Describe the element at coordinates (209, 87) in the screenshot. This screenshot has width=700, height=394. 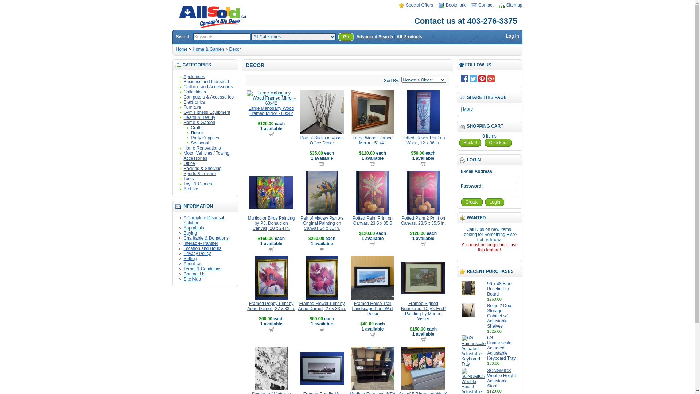
I see `Clothing and Accessories` at that location.